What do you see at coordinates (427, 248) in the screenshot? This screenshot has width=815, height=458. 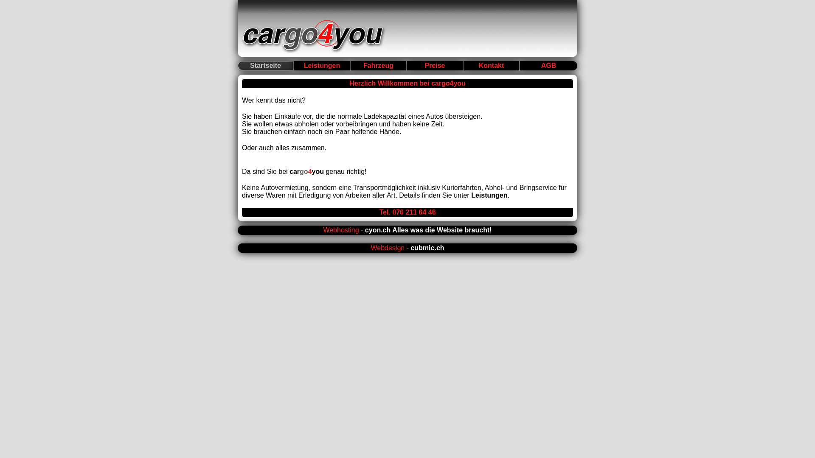 I see `cubmic.ch` at bounding box center [427, 248].